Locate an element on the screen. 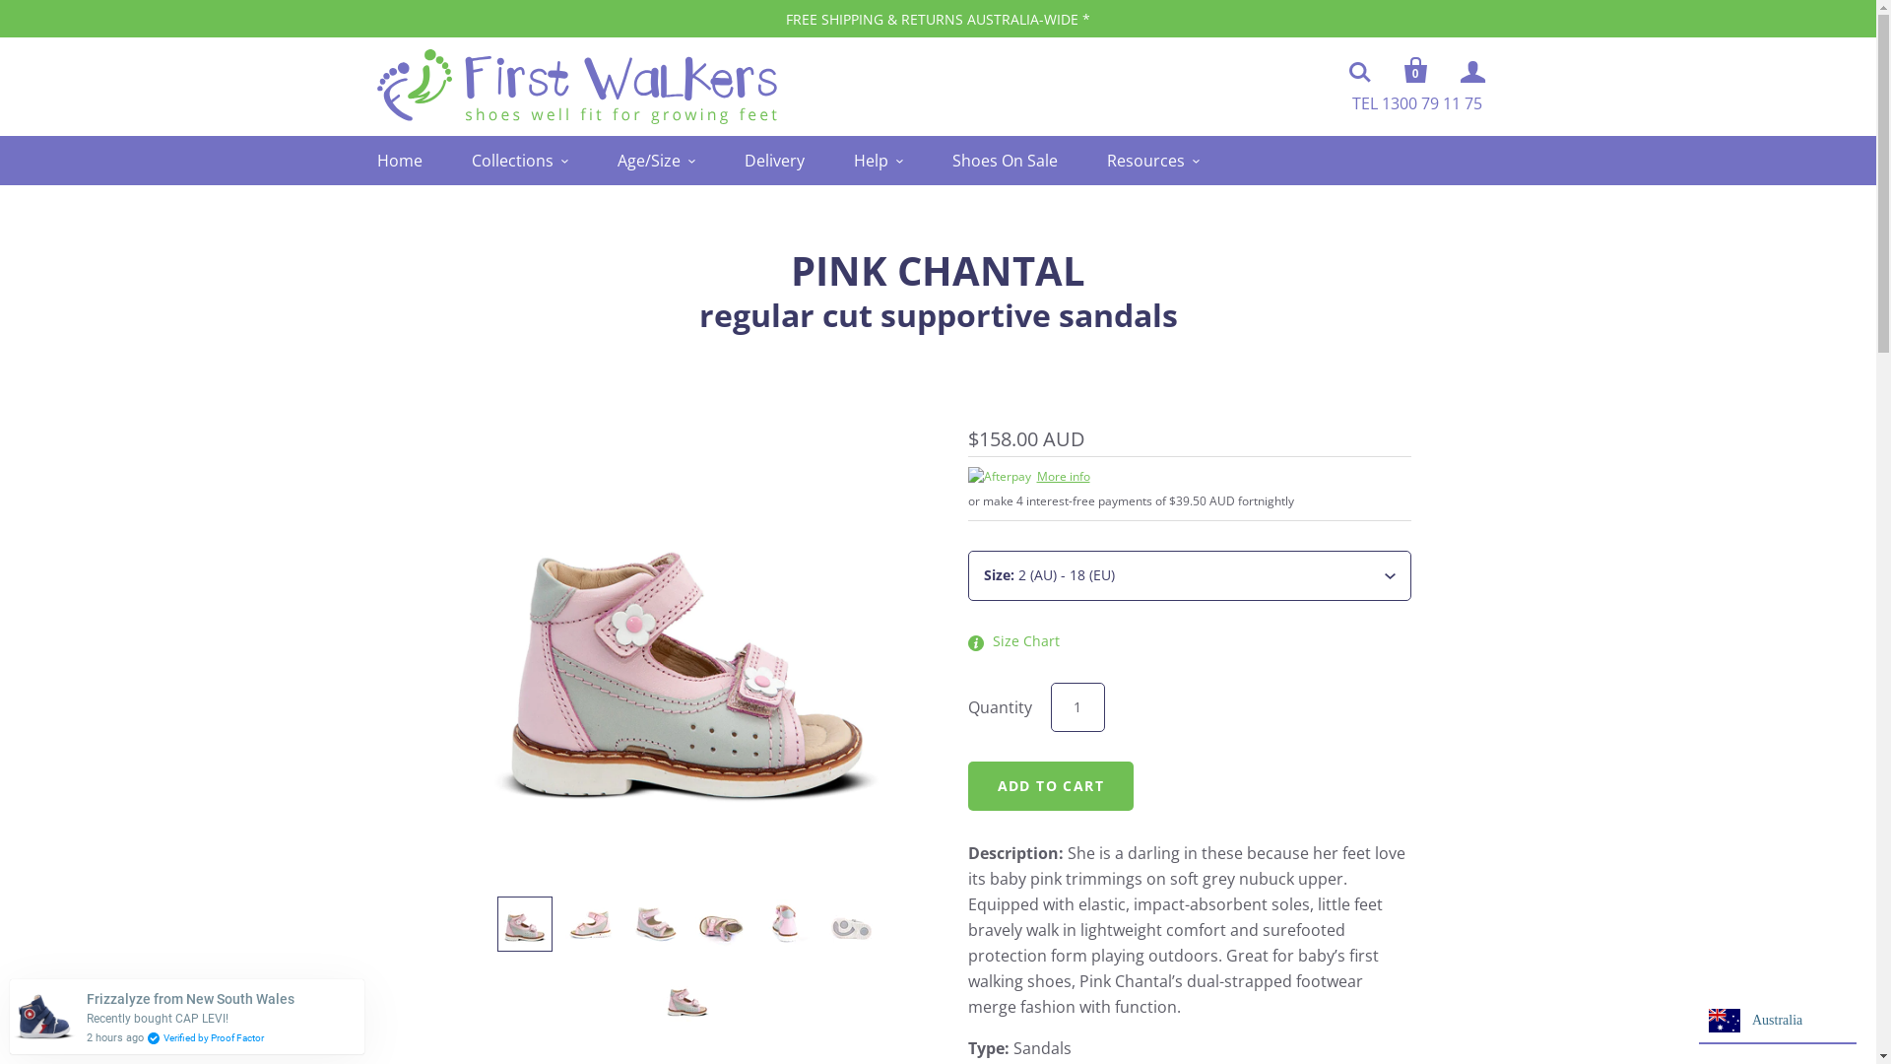 The image size is (1891, 1064). Collections is located at coordinates (519, 161).